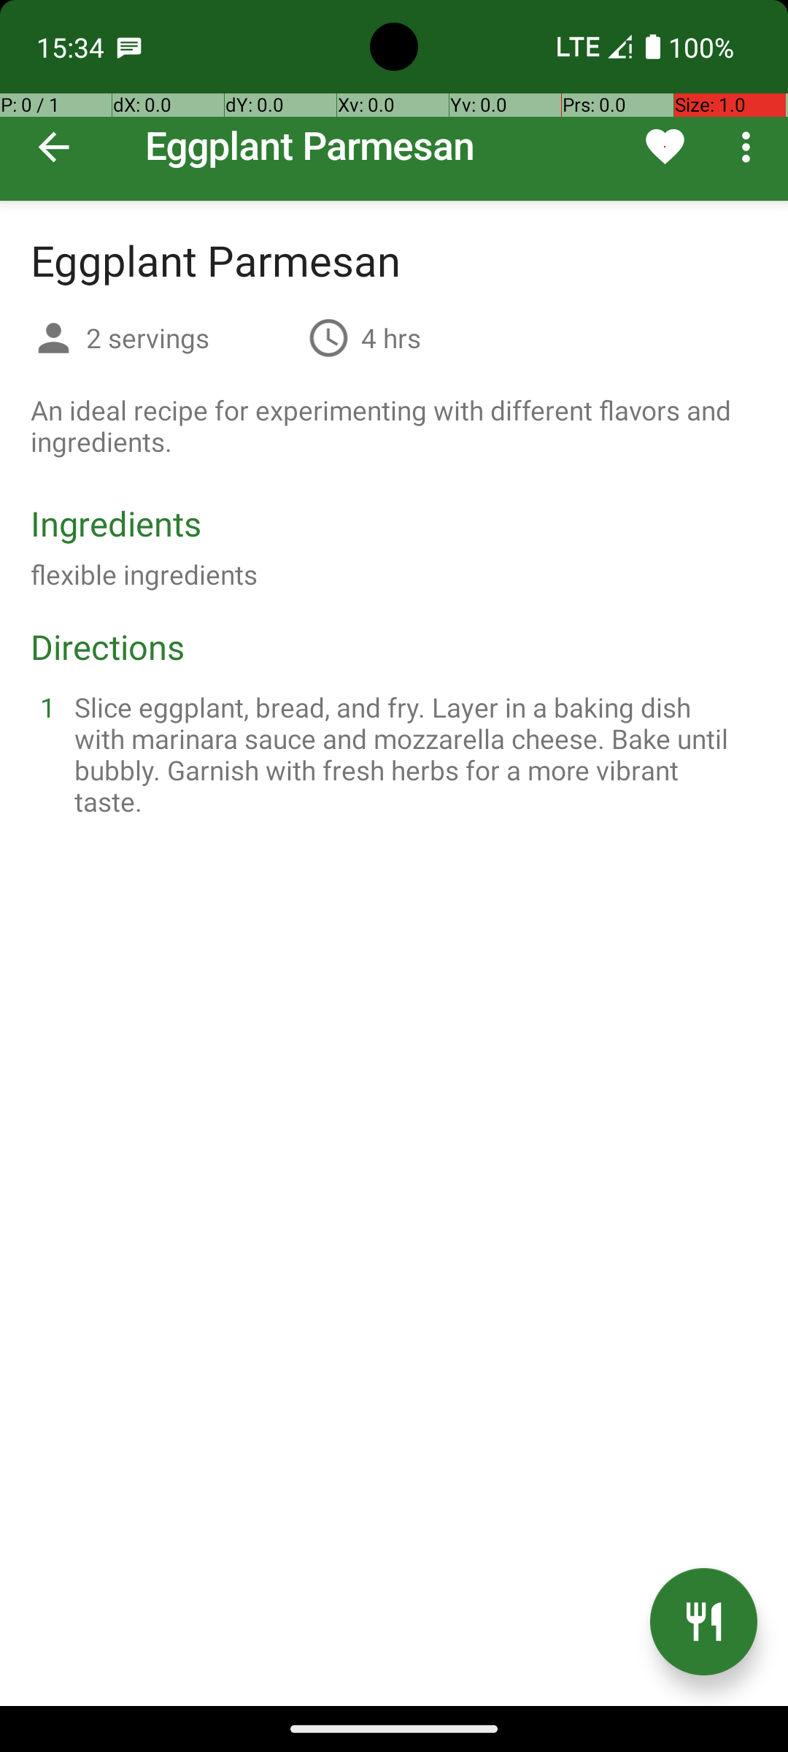 The height and width of the screenshot is (1752, 788). What do you see at coordinates (412, 754) in the screenshot?
I see `Slice eggplant, bread, and fry. Layer in a baking dish with marinara sauce and mozzarella cheese. Bake until bubbly. Garnish with fresh herbs for a more vibrant taste.` at bounding box center [412, 754].